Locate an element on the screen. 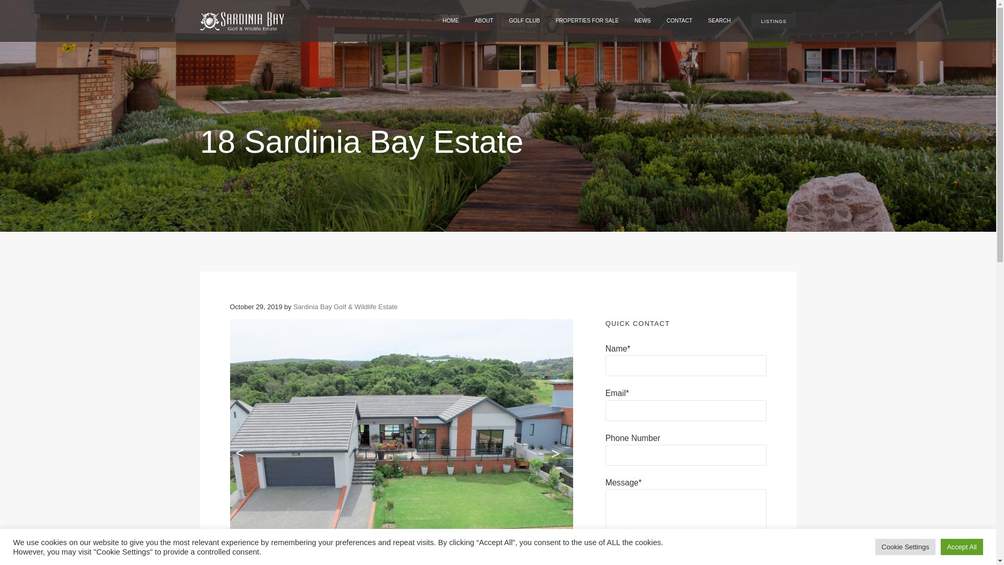  ABOUT is located at coordinates (484, 21).